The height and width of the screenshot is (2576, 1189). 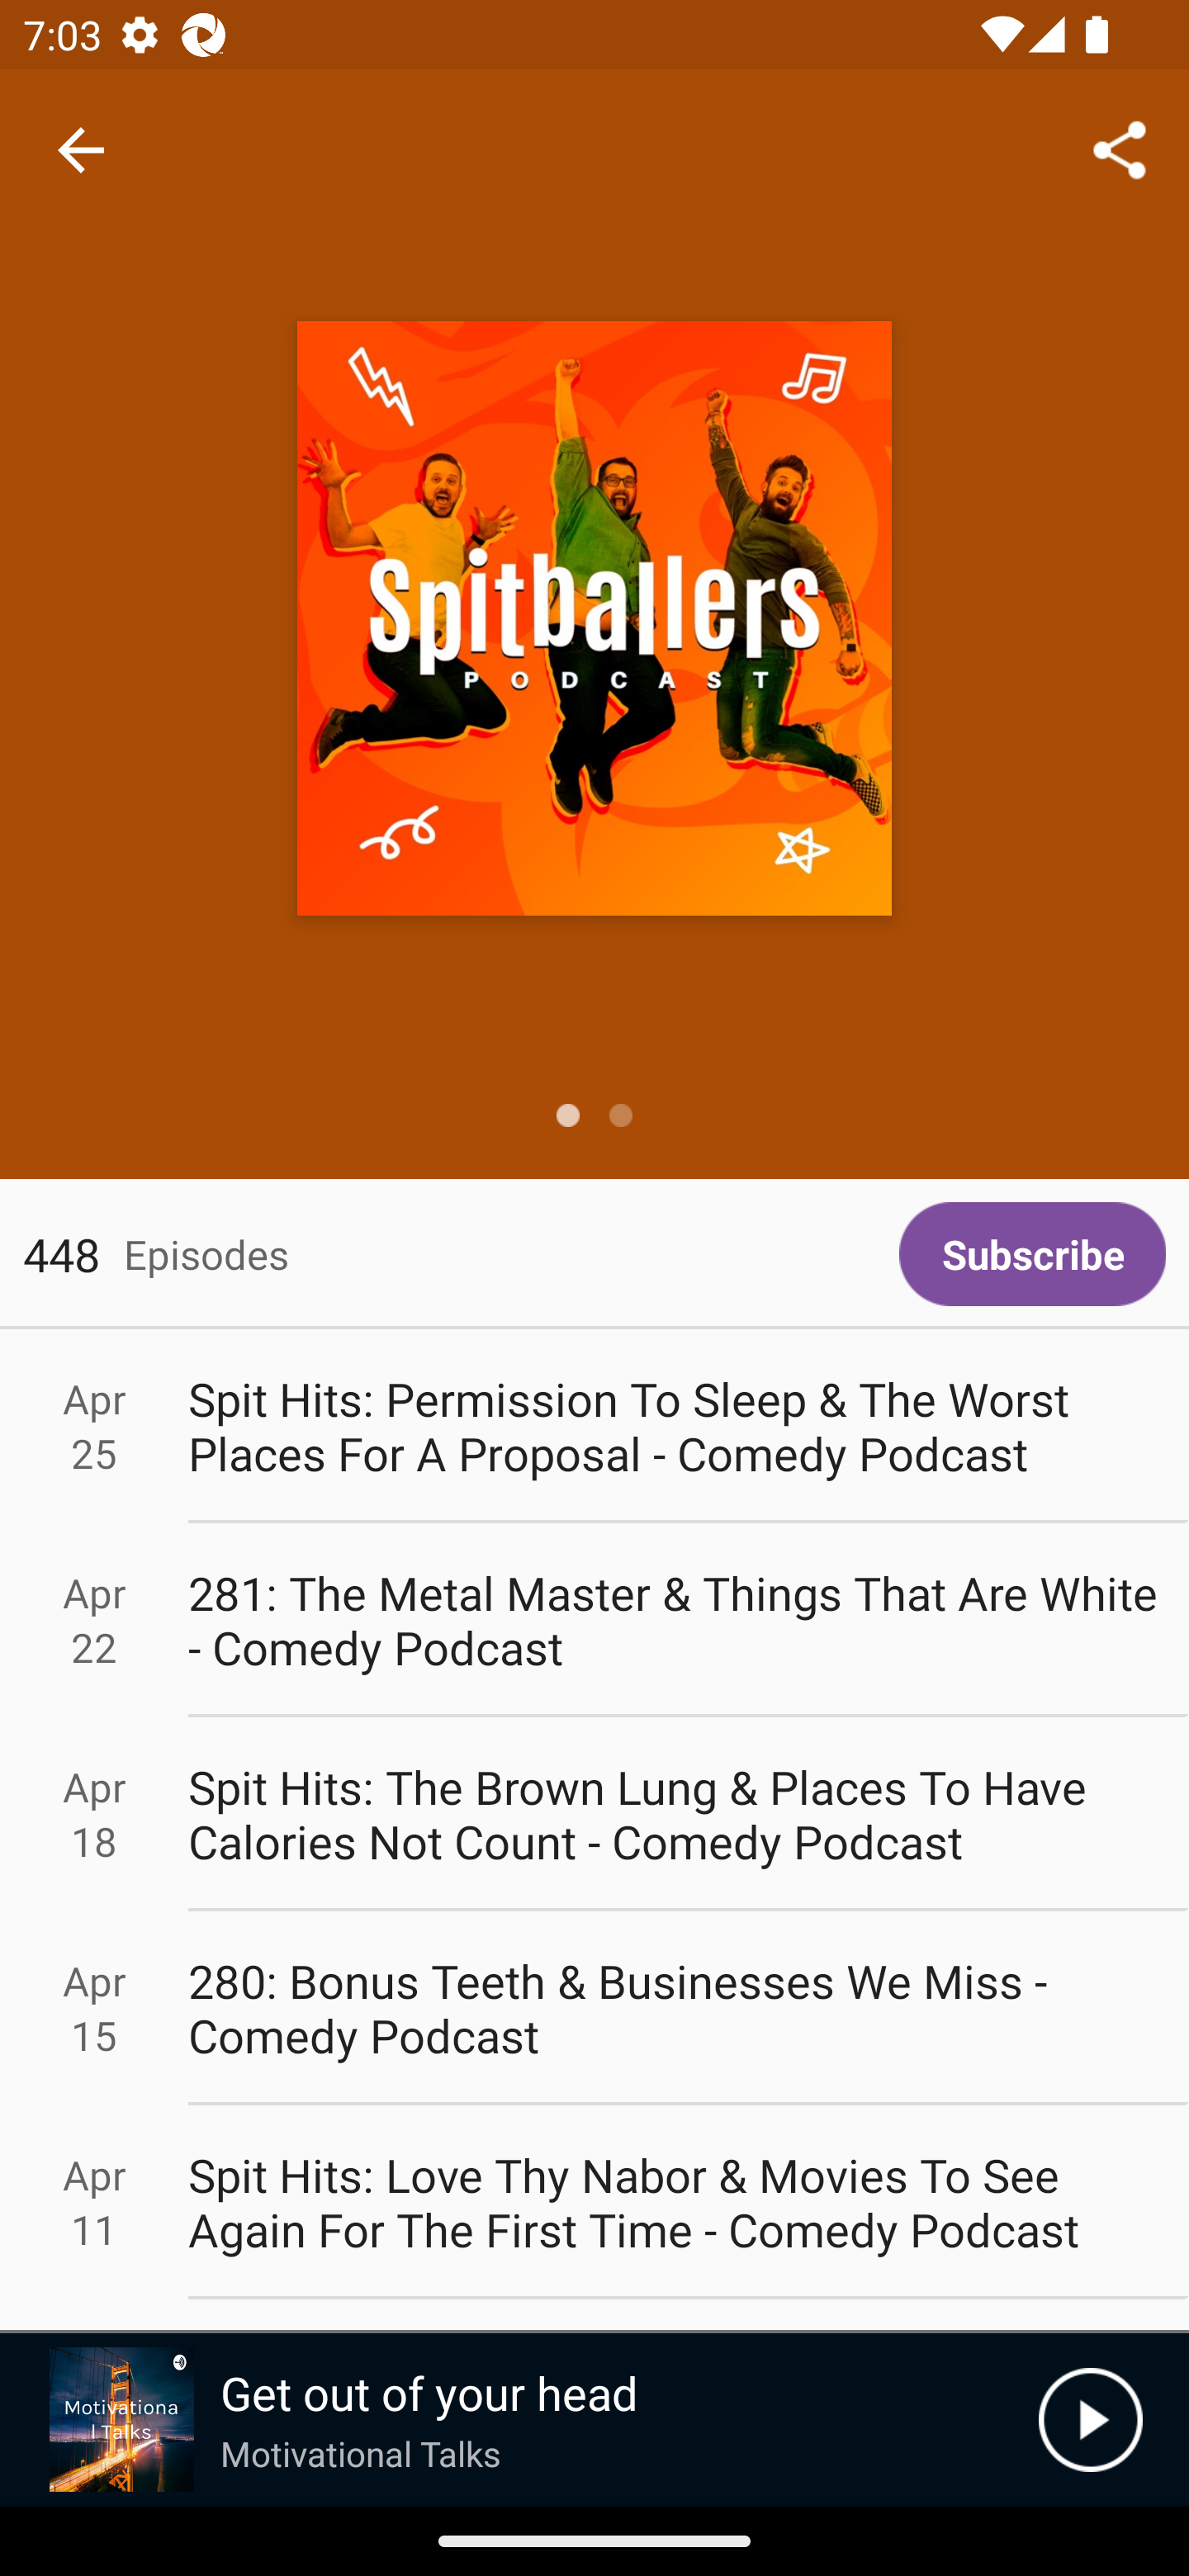 What do you see at coordinates (81, 150) in the screenshot?
I see `Navigate up` at bounding box center [81, 150].